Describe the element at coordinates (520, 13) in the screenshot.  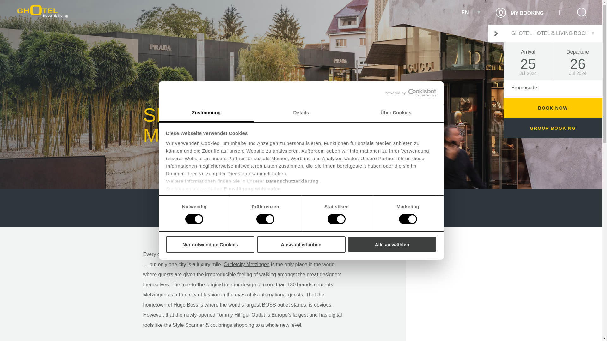
I see `MY BOOKING` at that location.